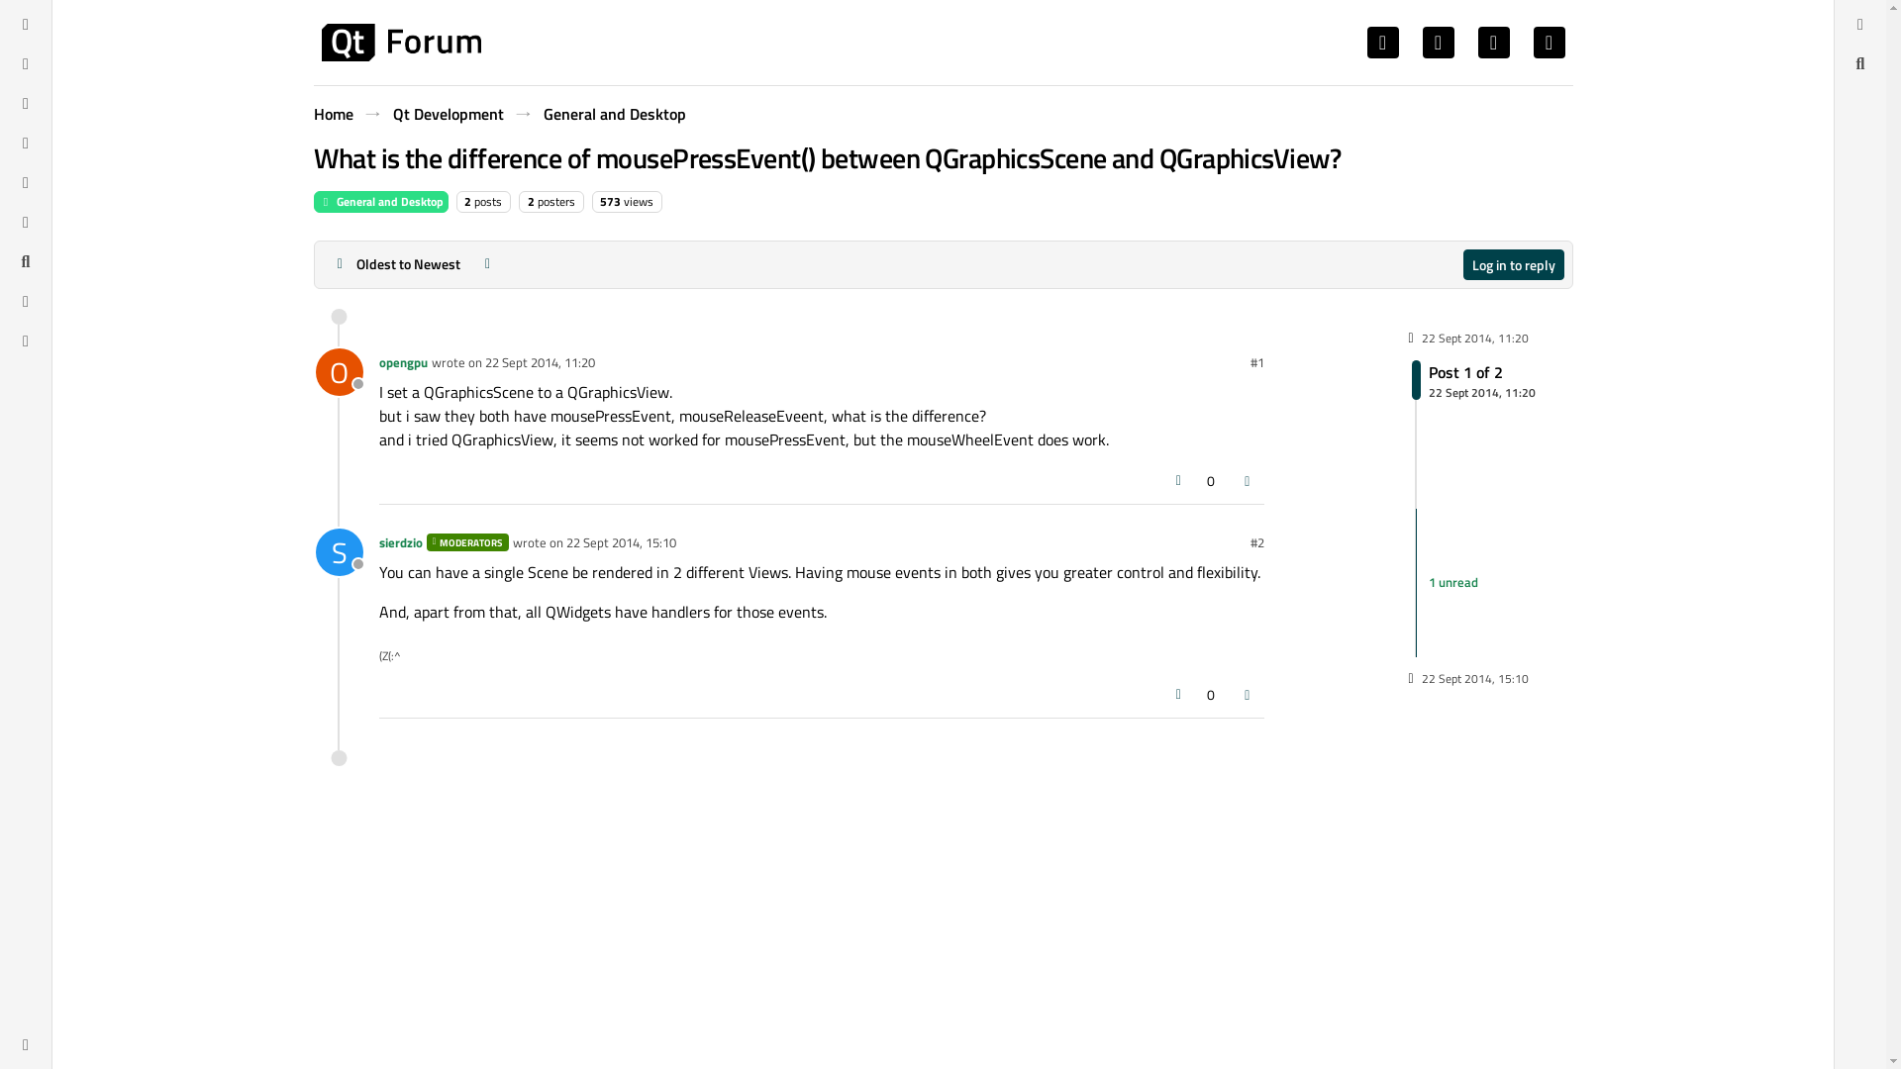 The width and height of the screenshot is (1901, 1069). Describe the element at coordinates (339, 372) in the screenshot. I see `General and Desktop` at that location.